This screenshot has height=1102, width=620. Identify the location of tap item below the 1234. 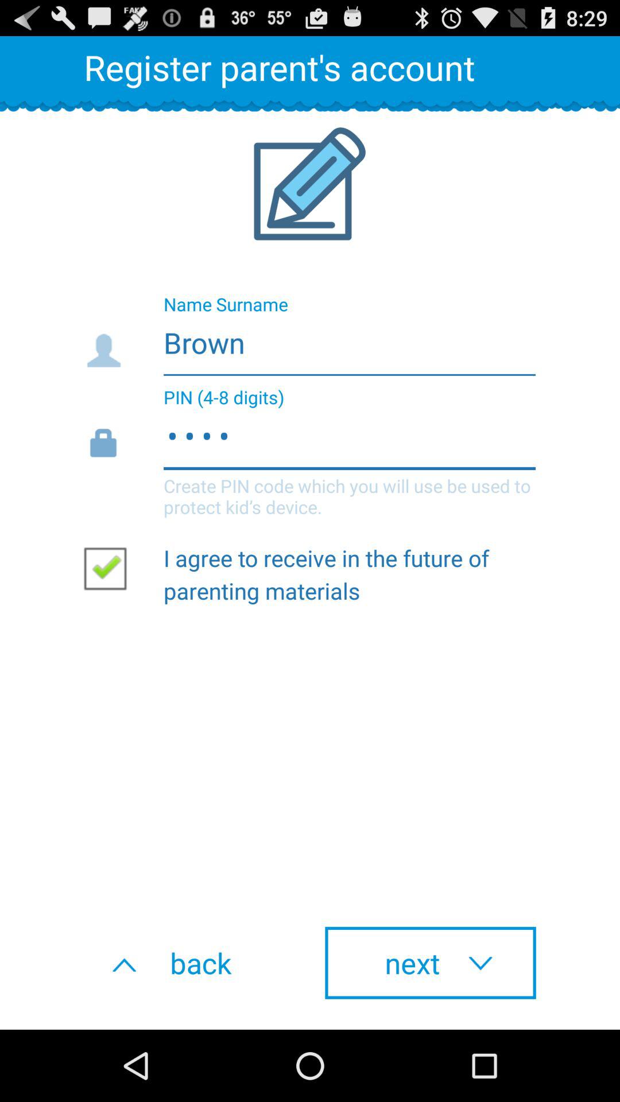
(110, 568).